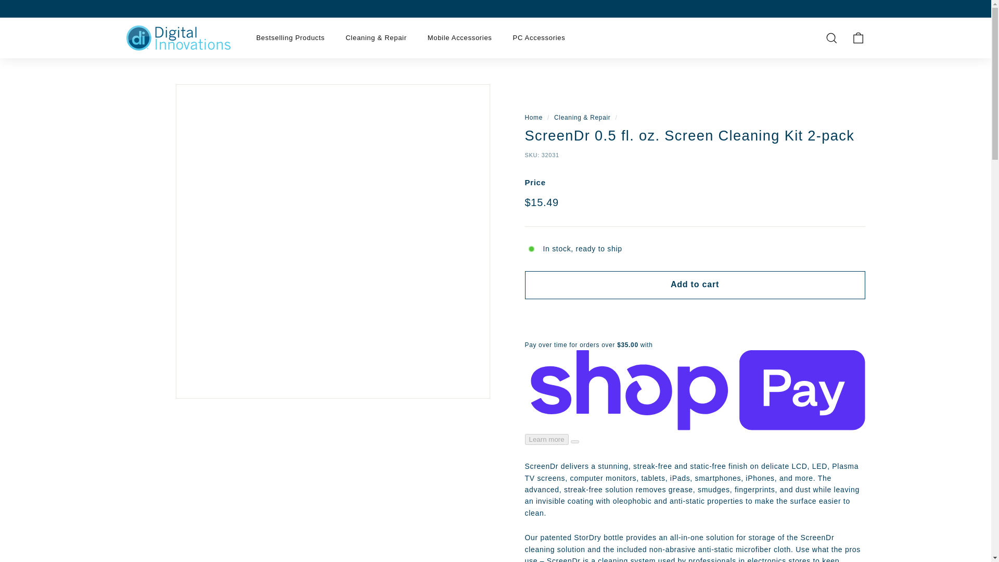 The height and width of the screenshot is (562, 999). I want to click on PC Accessories, so click(539, 39).